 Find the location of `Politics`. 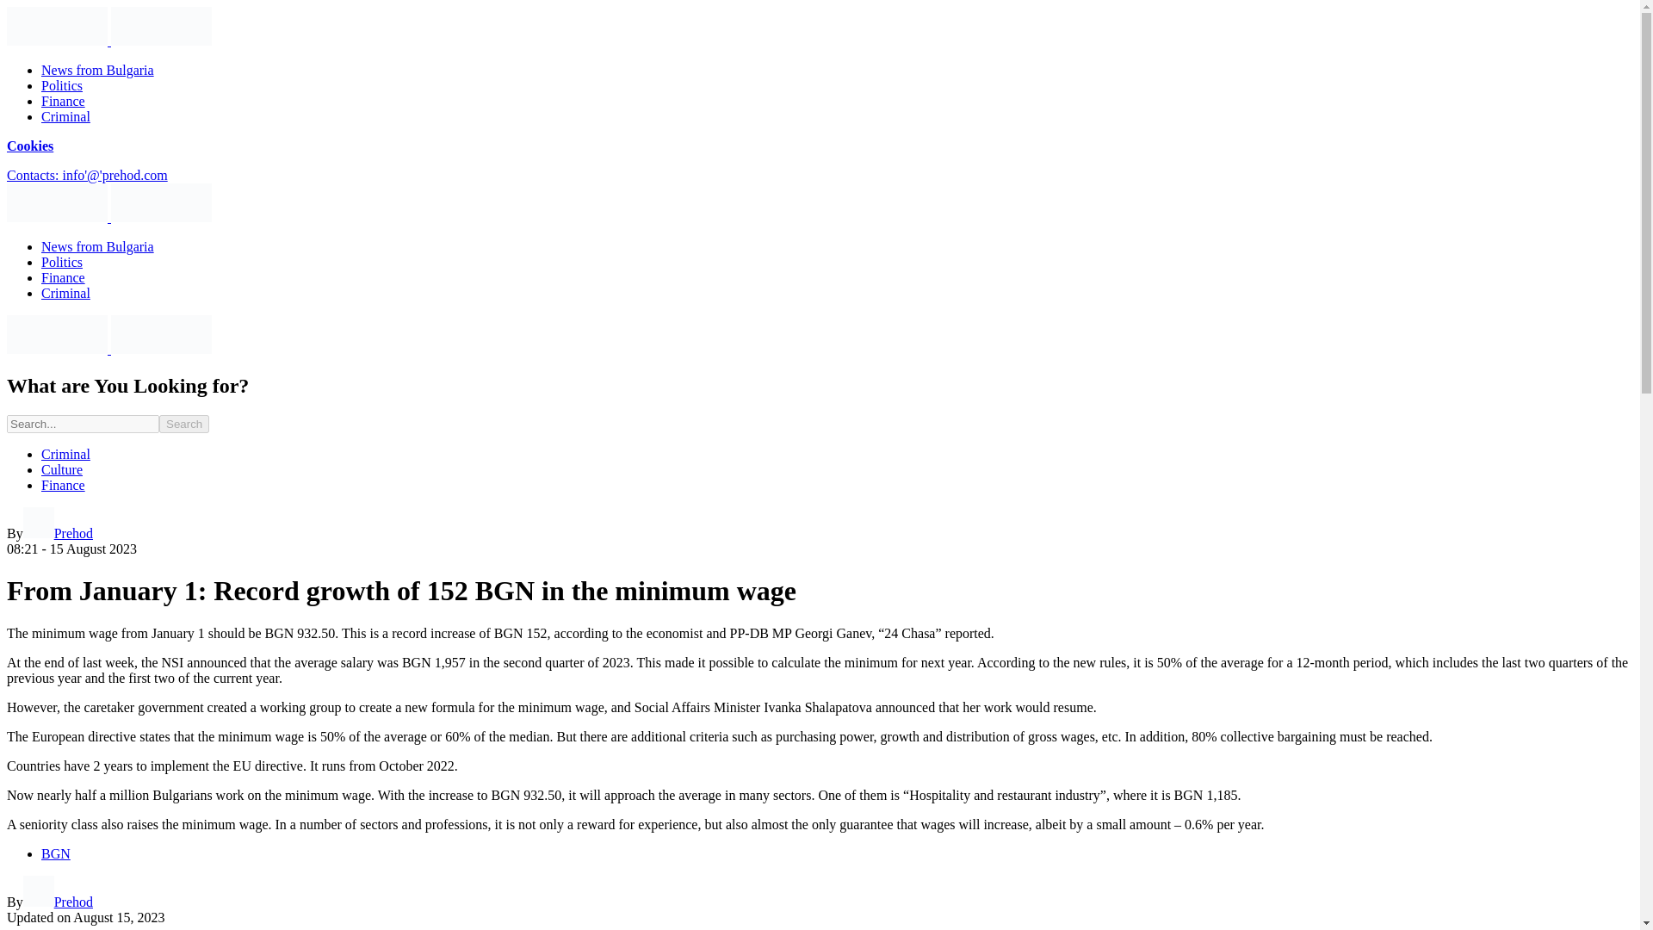

Politics is located at coordinates (62, 262).